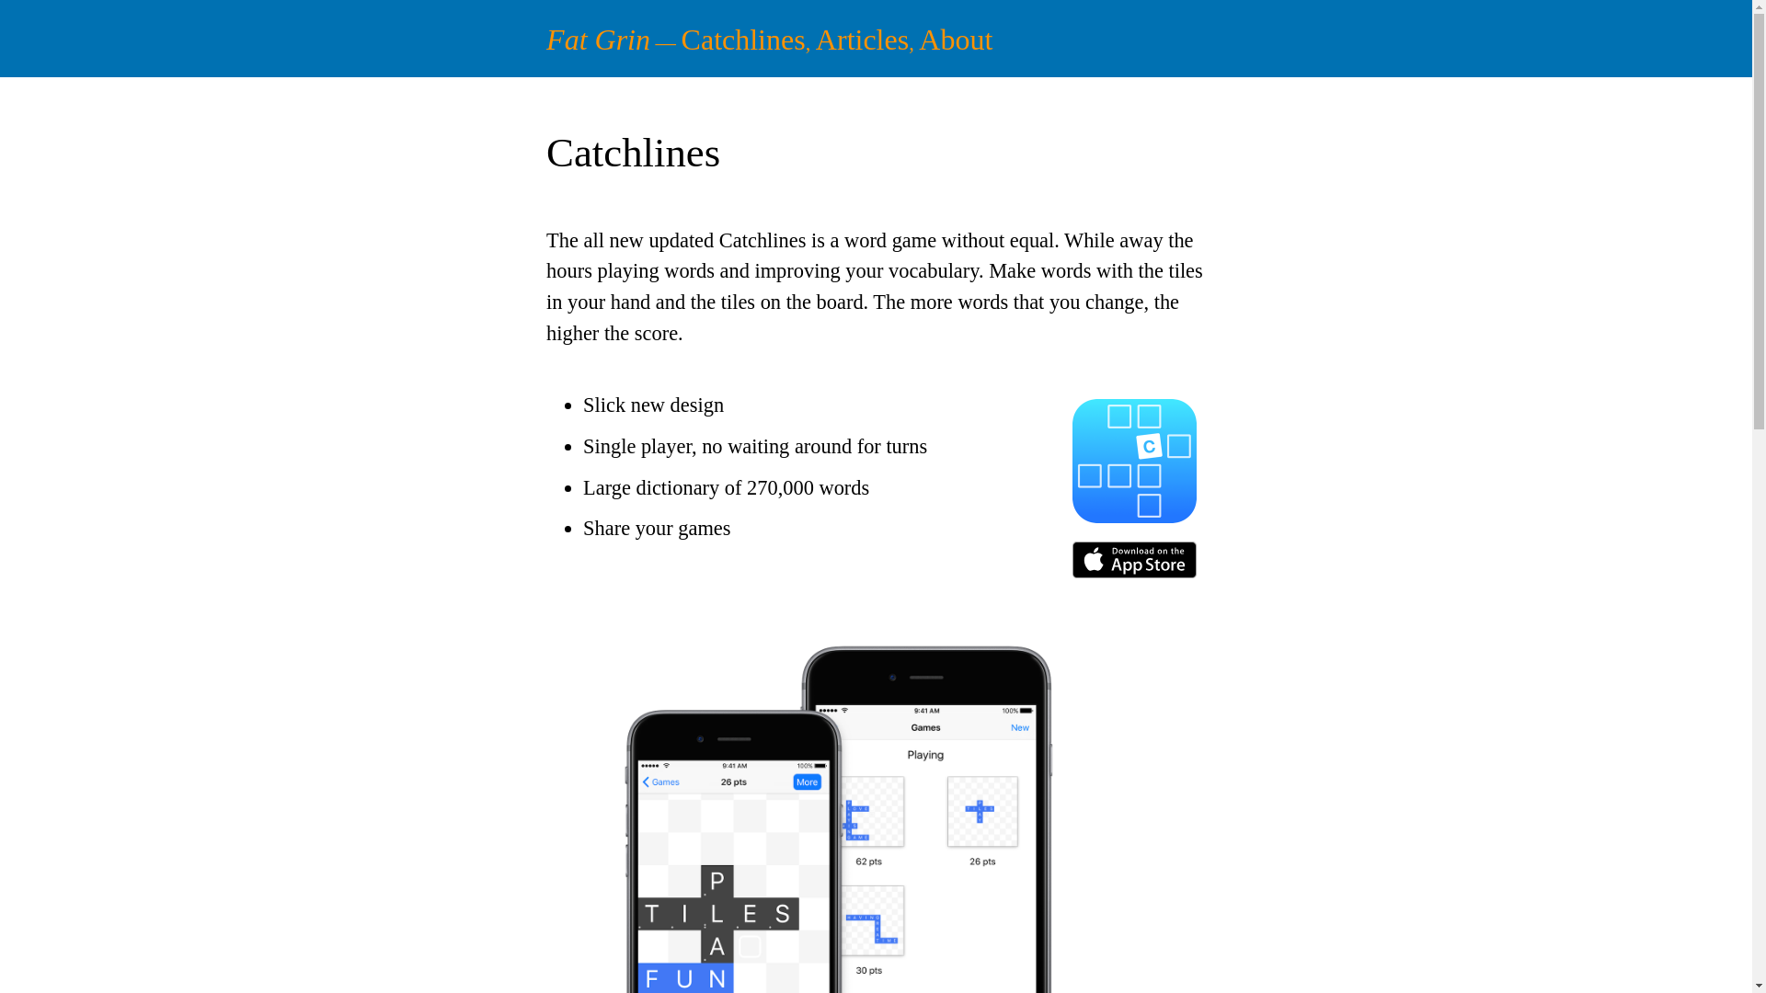 Image resolution: width=1766 pixels, height=993 pixels. I want to click on About, so click(955, 39).